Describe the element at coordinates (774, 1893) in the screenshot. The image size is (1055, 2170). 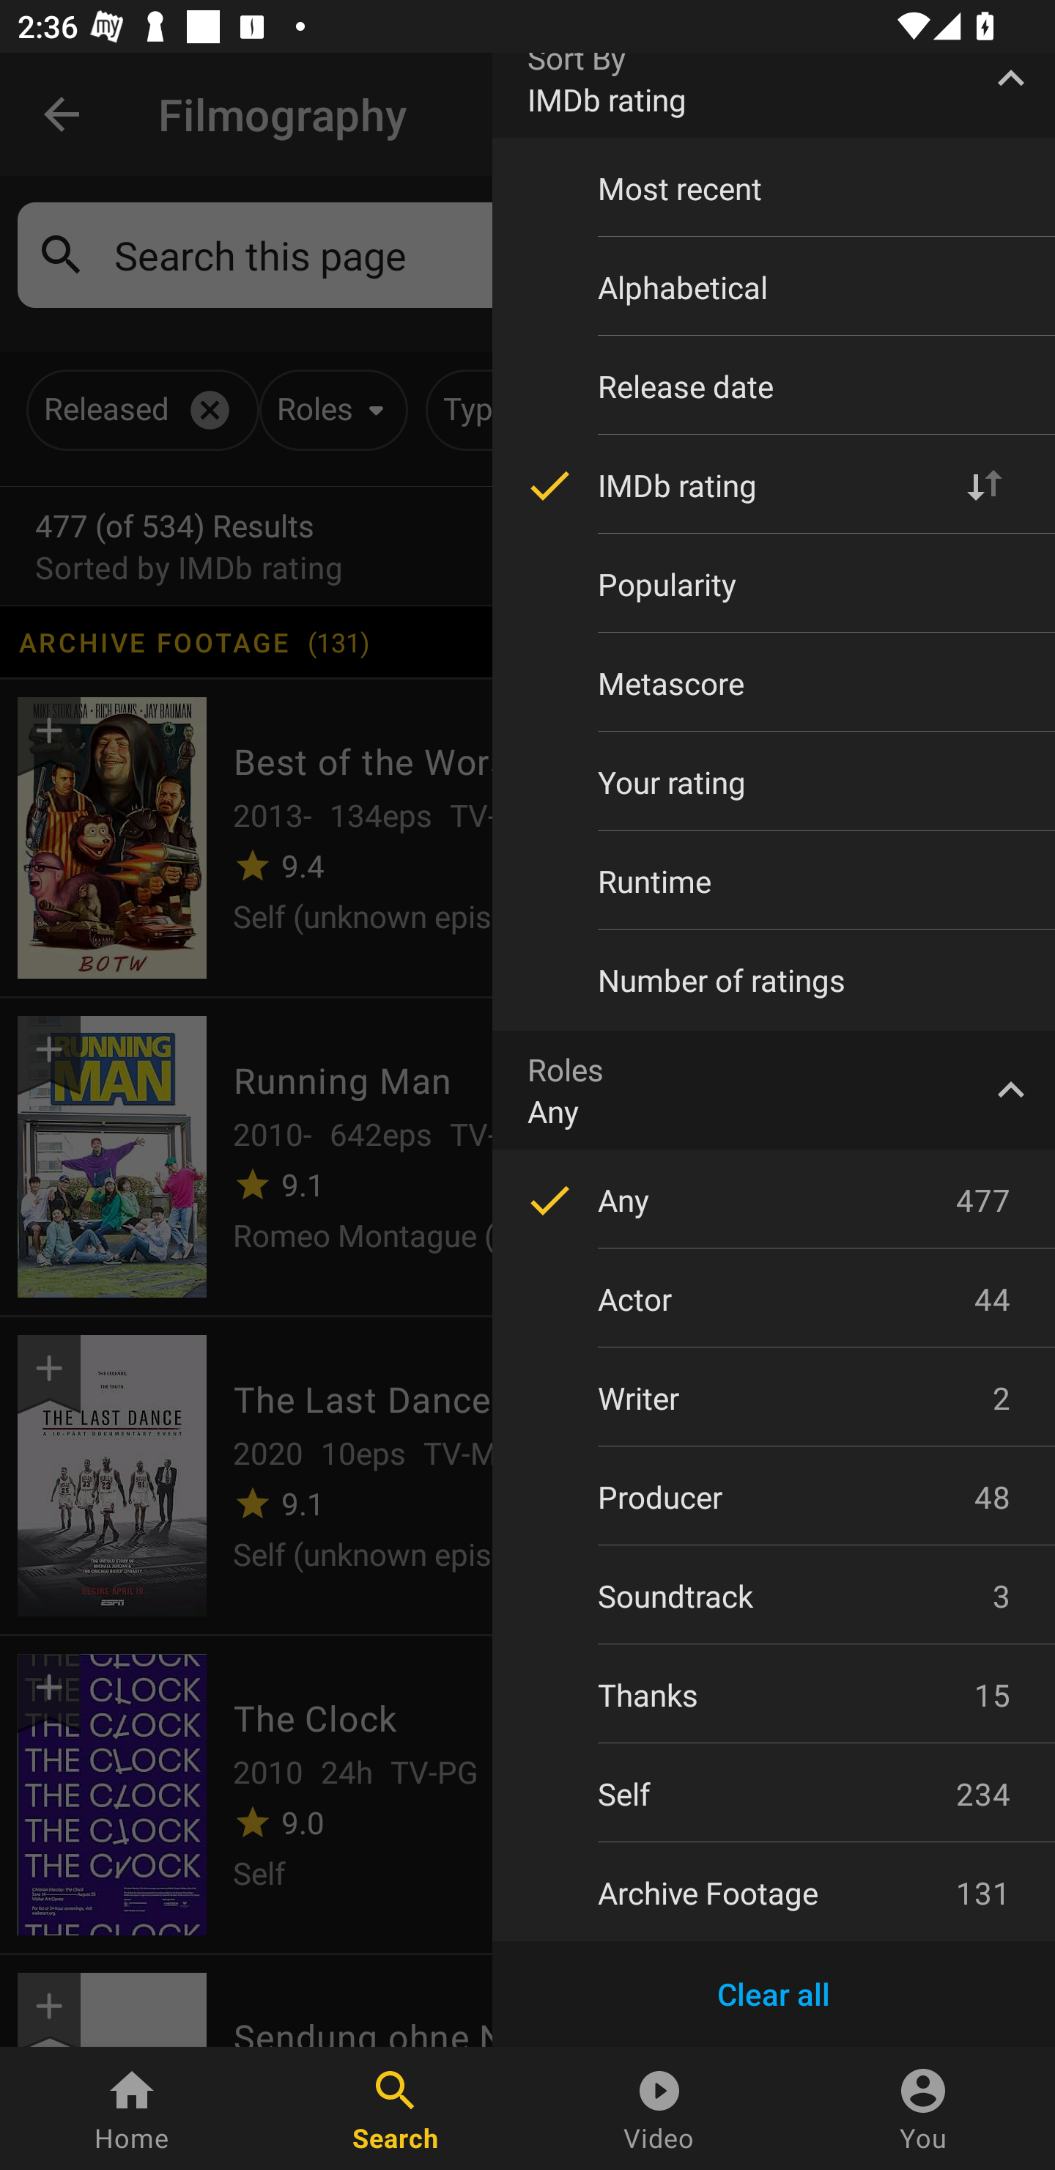
I see `Archive Footage 131` at that location.